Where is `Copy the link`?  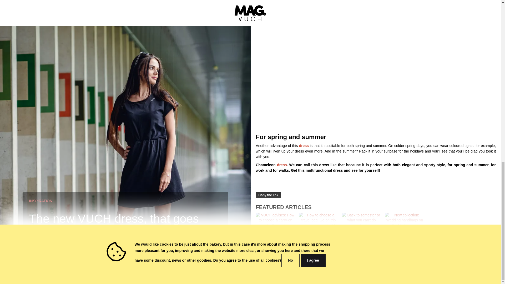
Copy the link is located at coordinates (268, 195).